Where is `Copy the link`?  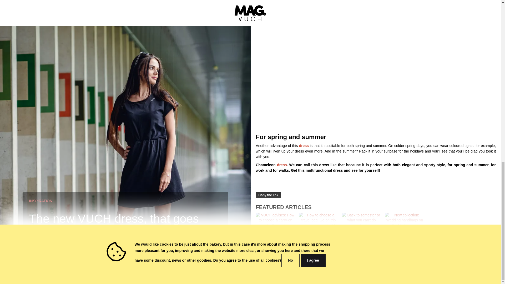
Copy the link is located at coordinates (268, 195).